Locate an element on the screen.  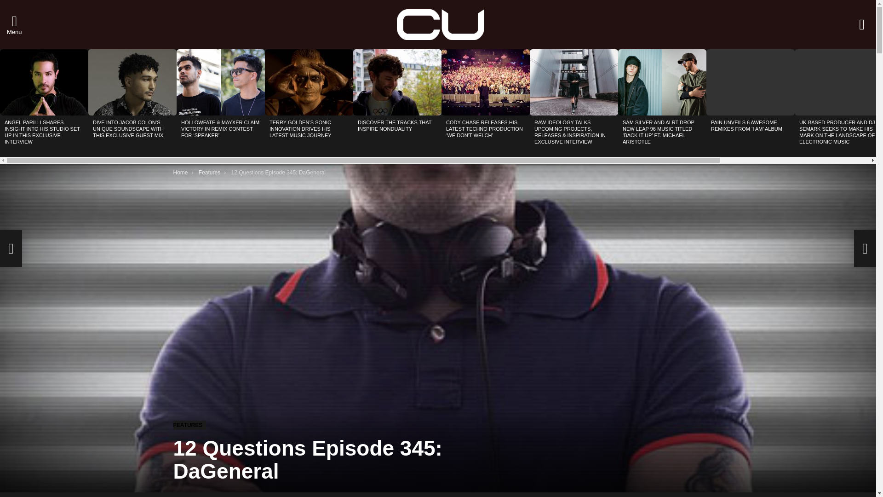
FEATURES is located at coordinates (189, 425).